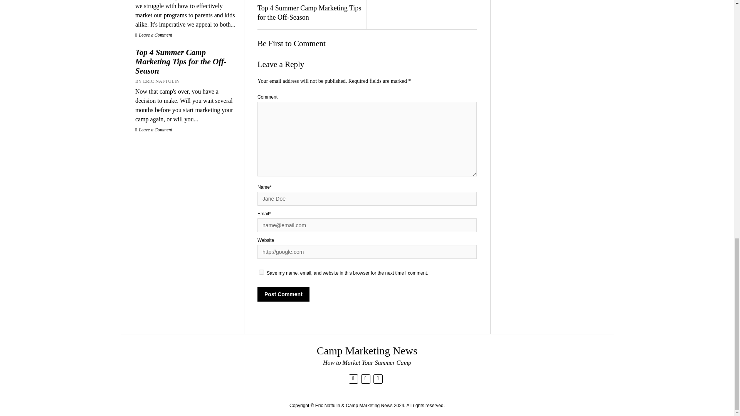 The height and width of the screenshot is (416, 740). What do you see at coordinates (186, 62) in the screenshot?
I see `Top 4 Summer Camp Marketing Tips for the Off-Season` at bounding box center [186, 62].